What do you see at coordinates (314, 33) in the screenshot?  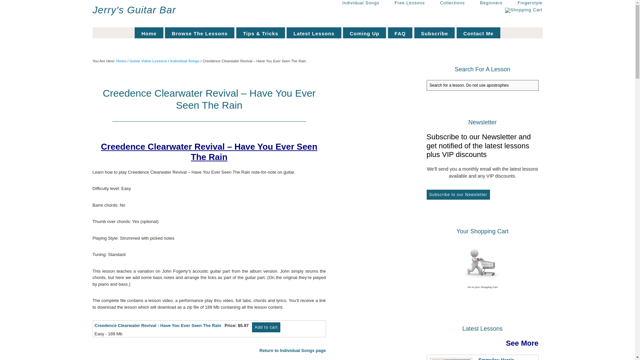 I see `Latest Lessons` at bounding box center [314, 33].